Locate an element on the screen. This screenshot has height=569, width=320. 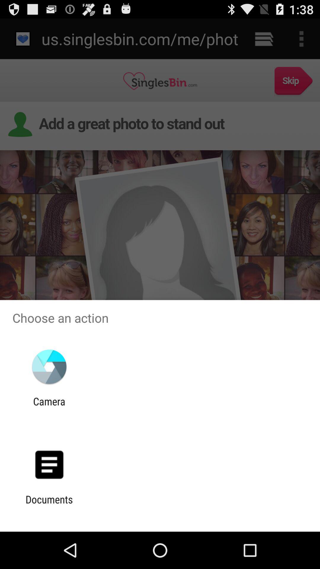
jump to the documents app is located at coordinates (49, 506).